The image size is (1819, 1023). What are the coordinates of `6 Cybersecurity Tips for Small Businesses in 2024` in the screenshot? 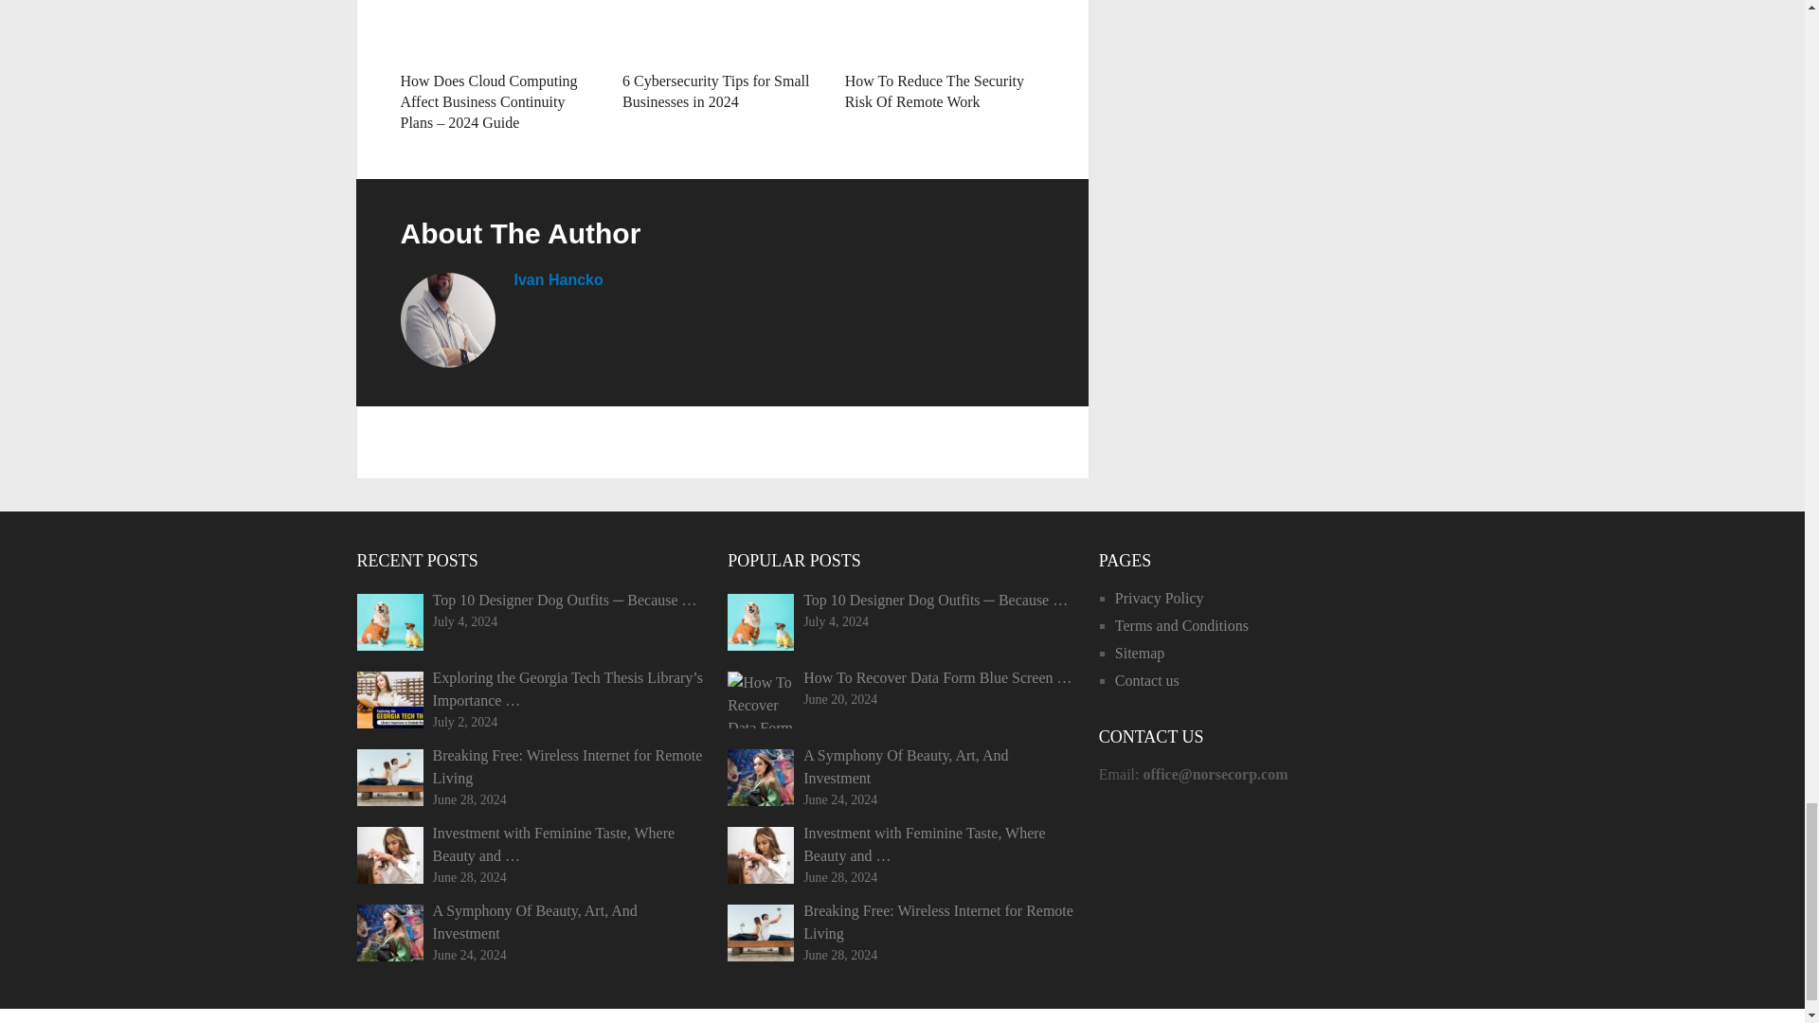 It's located at (722, 30).